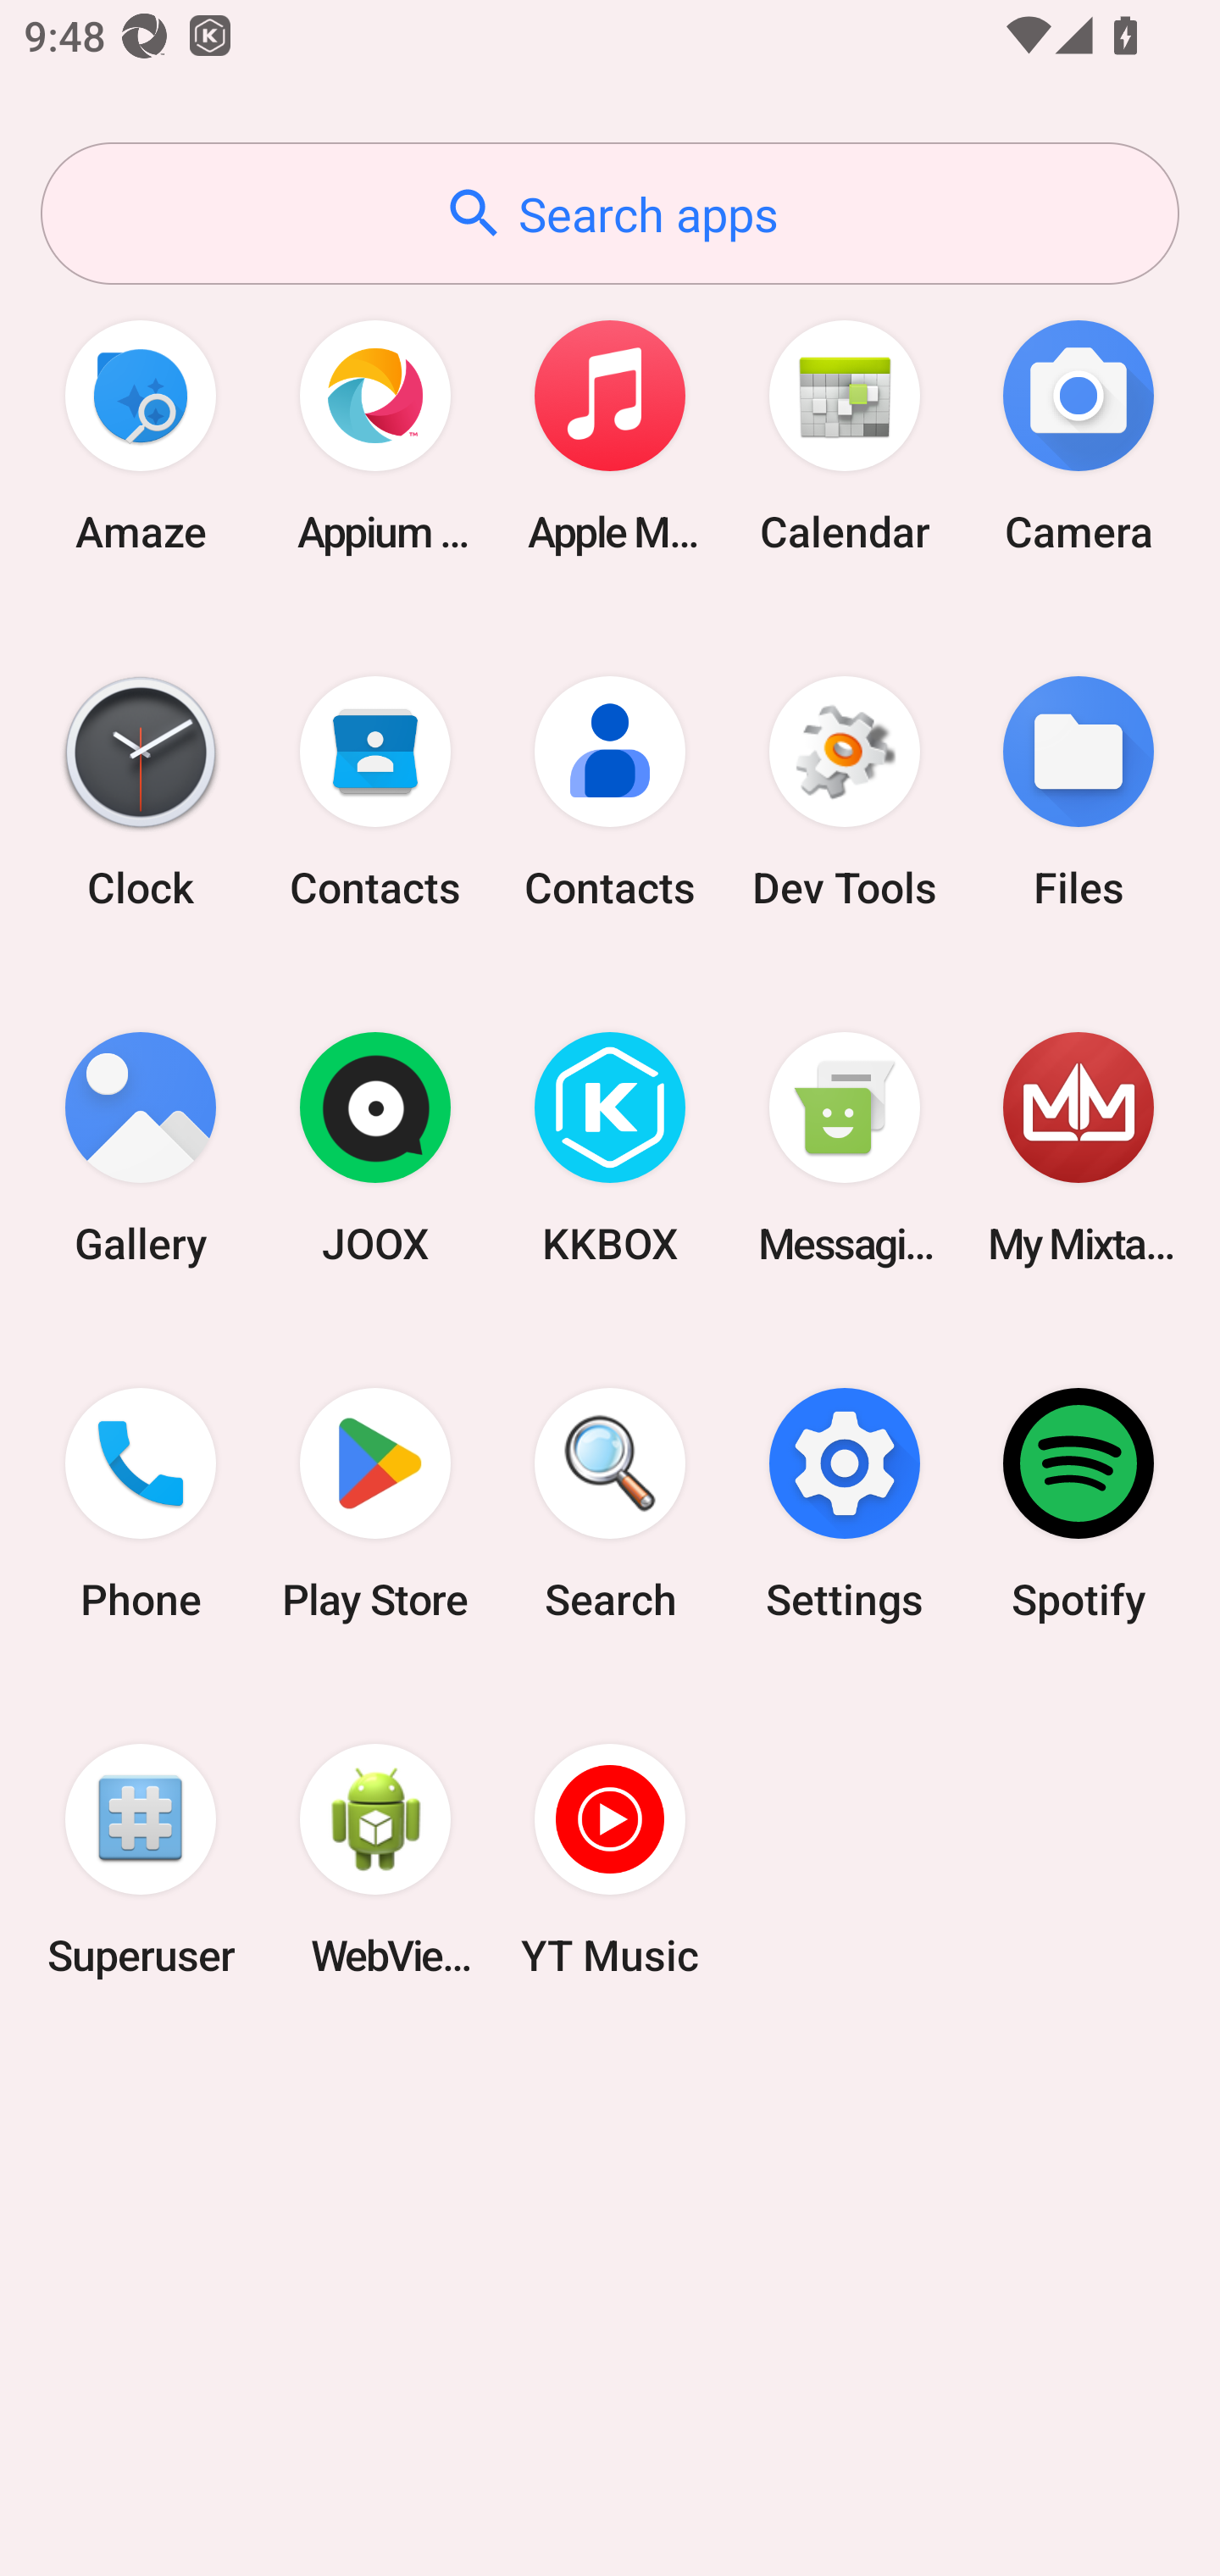  What do you see at coordinates (1079, 791) in the screenshot?
I see `Files` at bounding box center [1079, 791].